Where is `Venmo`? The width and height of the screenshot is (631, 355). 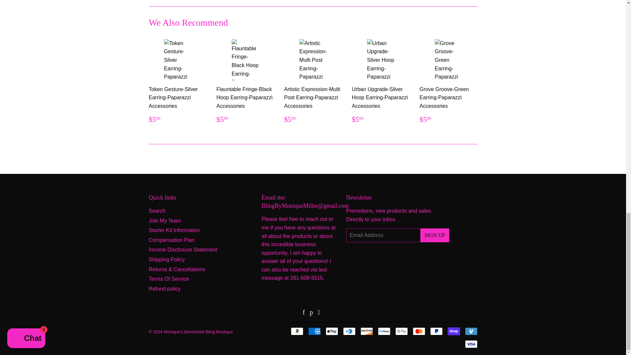
Venmo is located at coordinates (471, 331).